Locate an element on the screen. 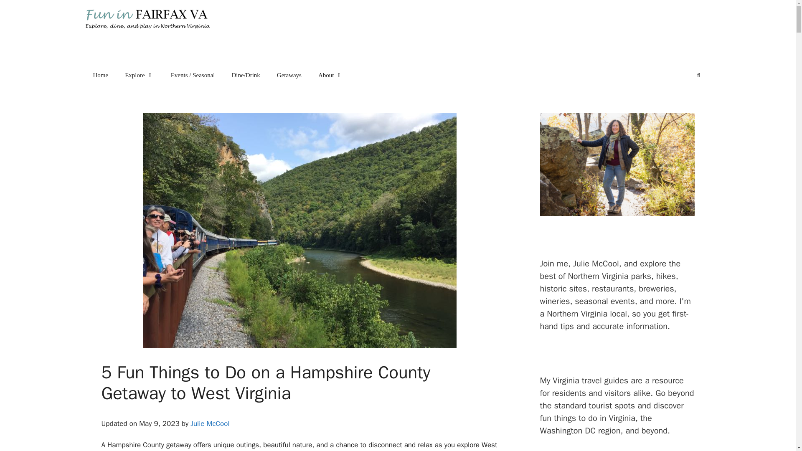 This screenshot has height=451, width=802. Getaways is located at coordinates (289, 75).